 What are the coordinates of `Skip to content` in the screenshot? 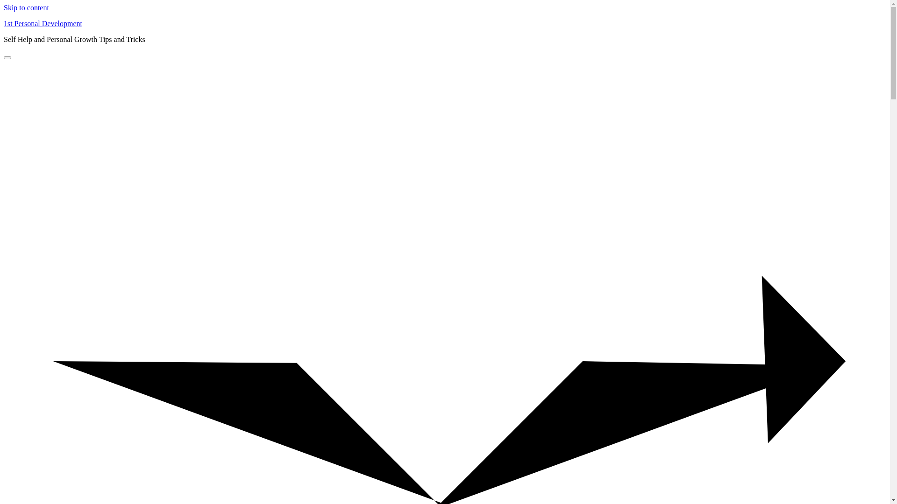 It's located at (26, 7).